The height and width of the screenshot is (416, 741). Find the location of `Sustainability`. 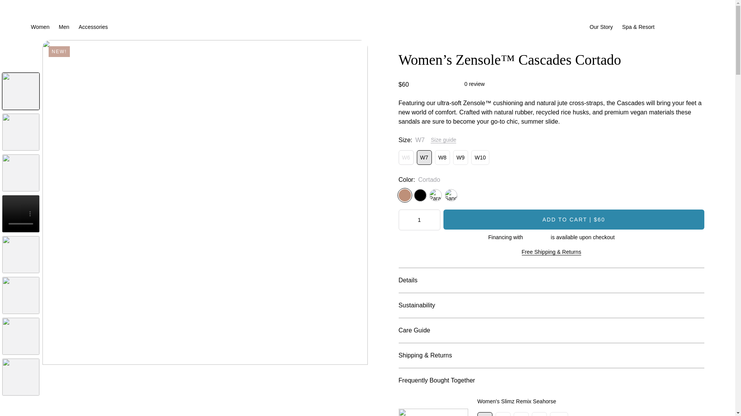

Sustainability is located at coordinates (547, 305).